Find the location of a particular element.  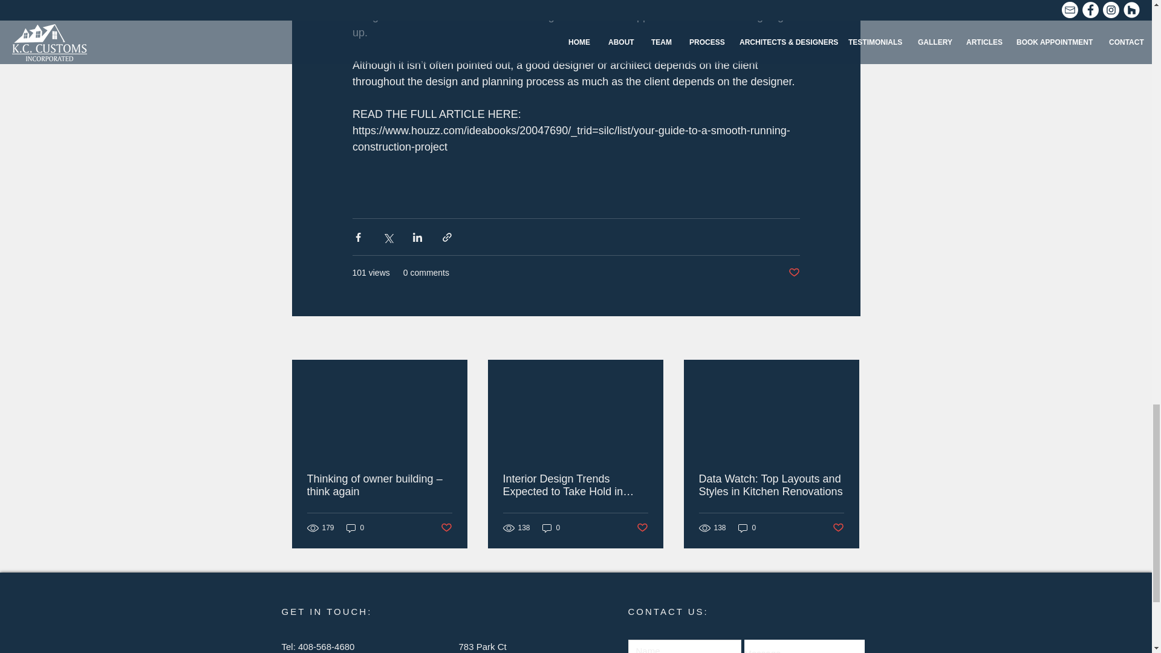

See All is located at coordinates (847, 339).